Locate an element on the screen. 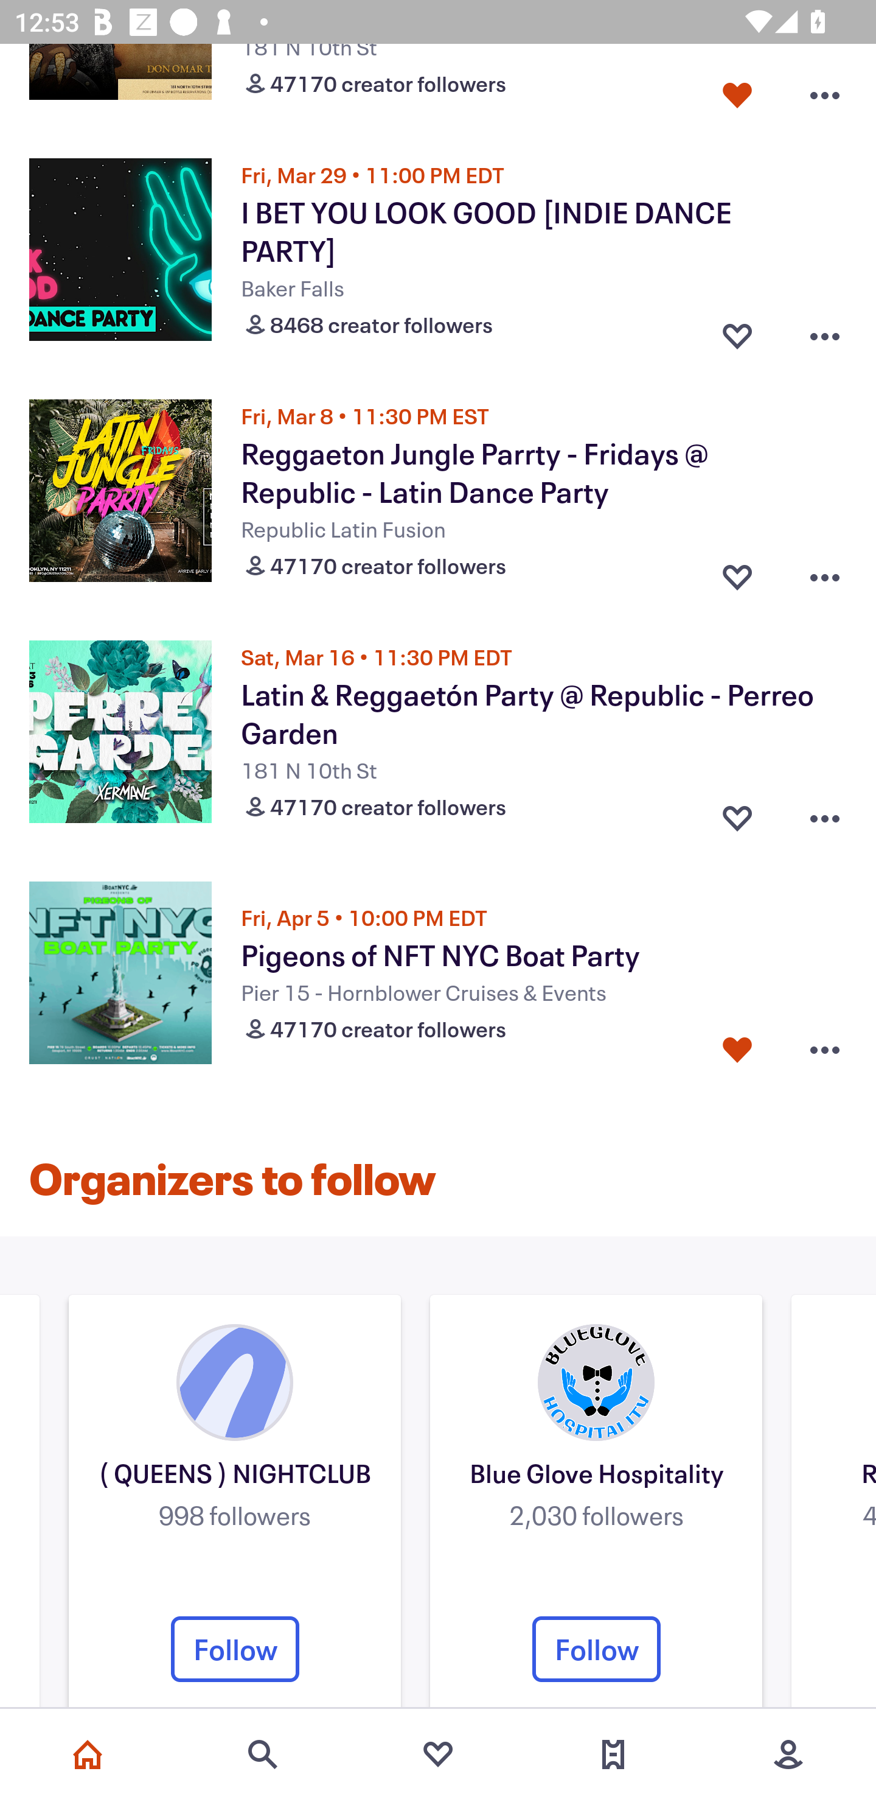 This screenshot has height=1802, width=876. Favorite button is located at coordinates (737, 1050).